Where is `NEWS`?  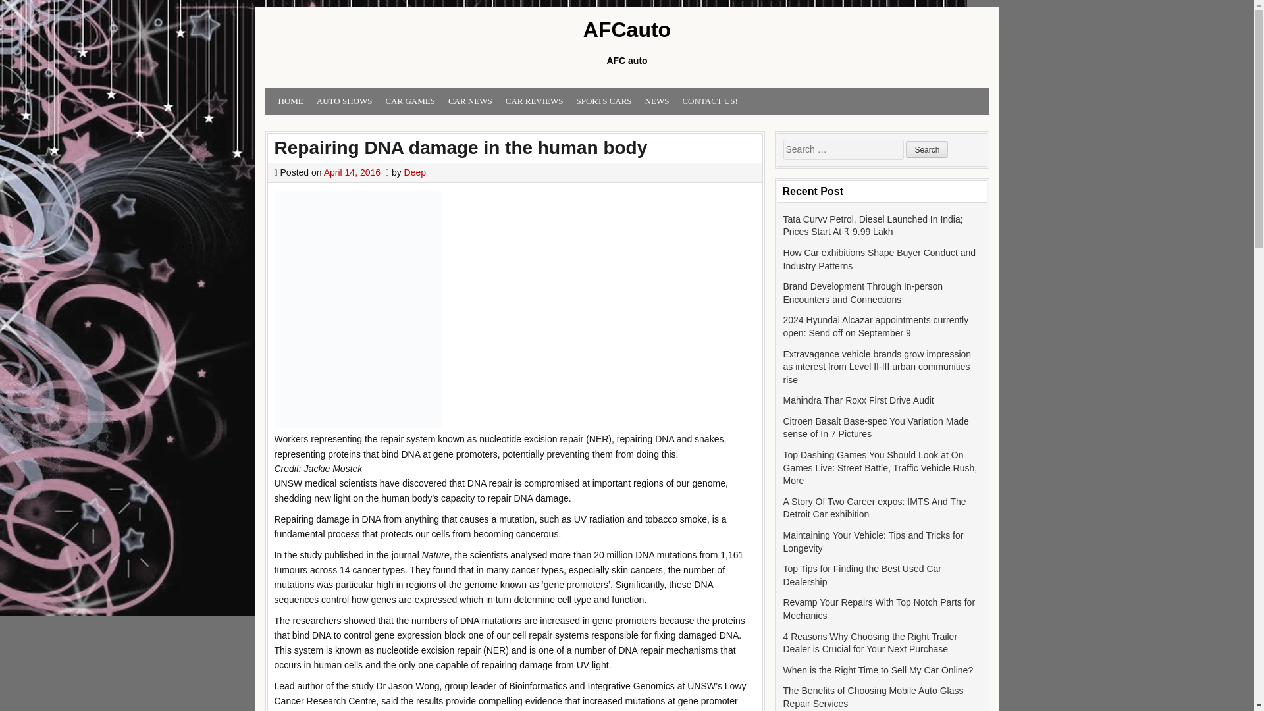
NEWS is located at coordinates (657, 101).